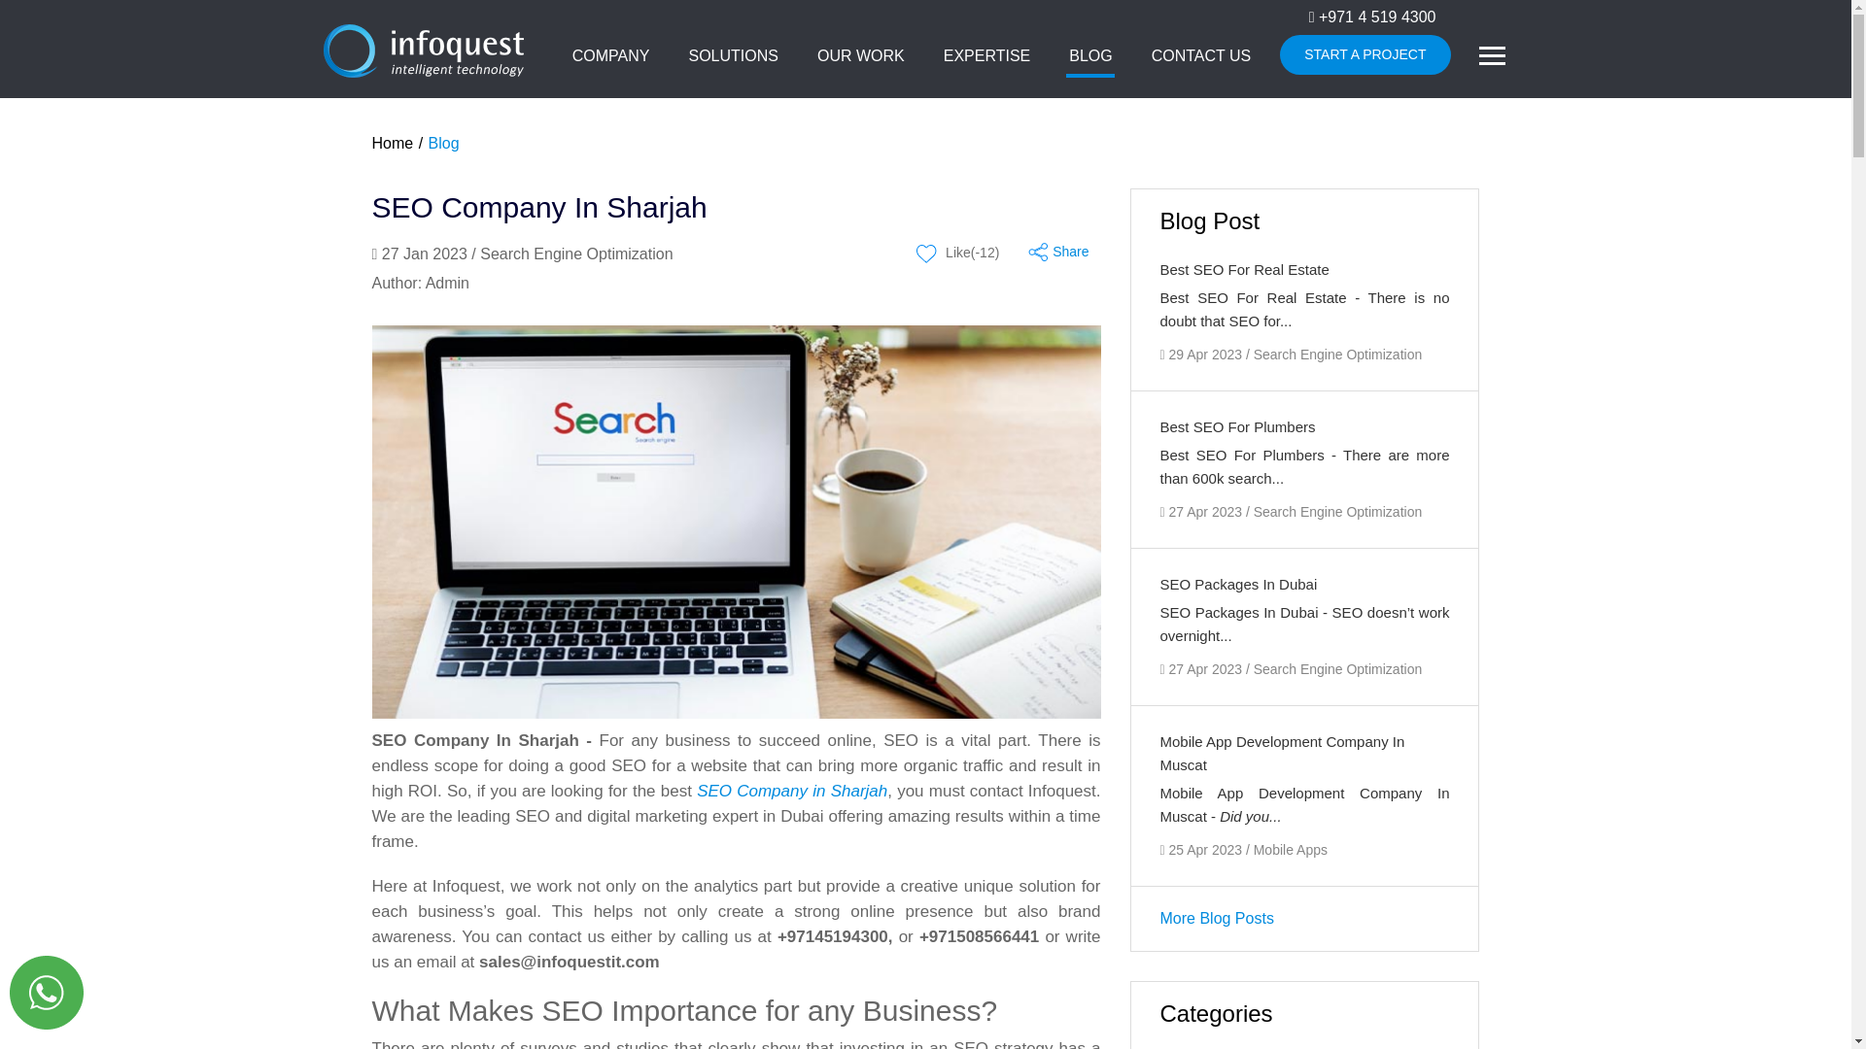 The height and width of the screenshot is (1049, 1866). I want to click on Best SEO For Plumbers, so click(1238, 426).